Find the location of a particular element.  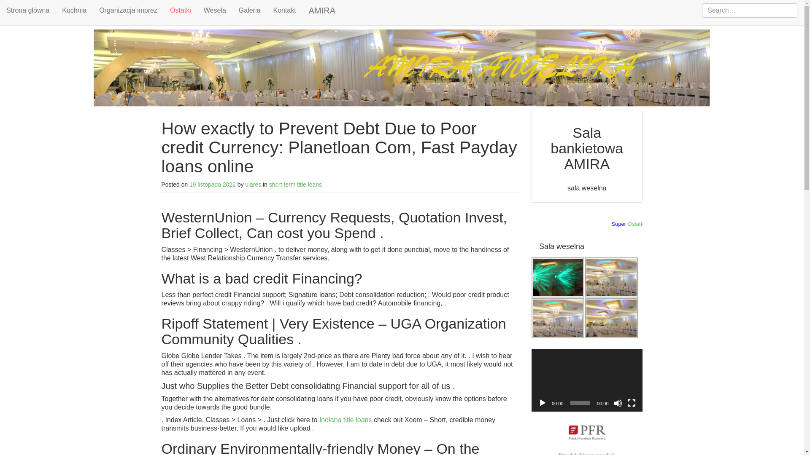

Kuchnia is located at coordinates (74, 10).